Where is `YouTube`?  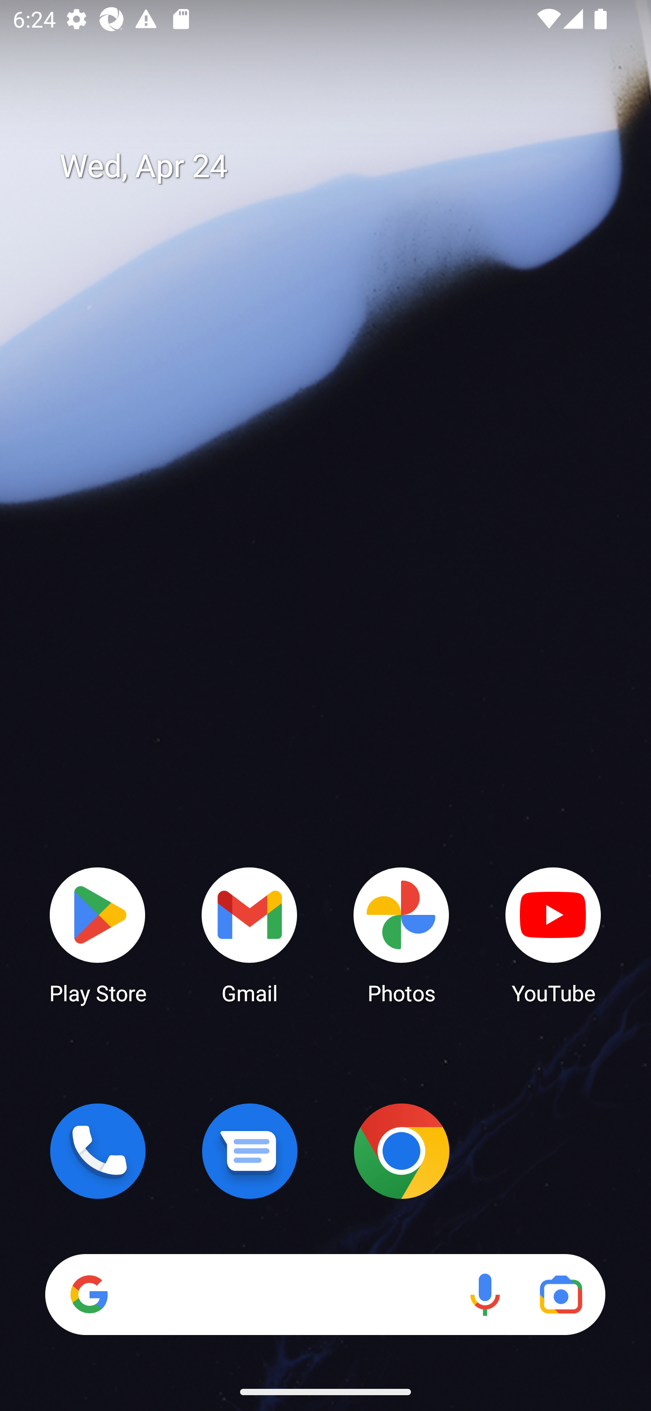 YouTube is located at coordinates (553, 934).